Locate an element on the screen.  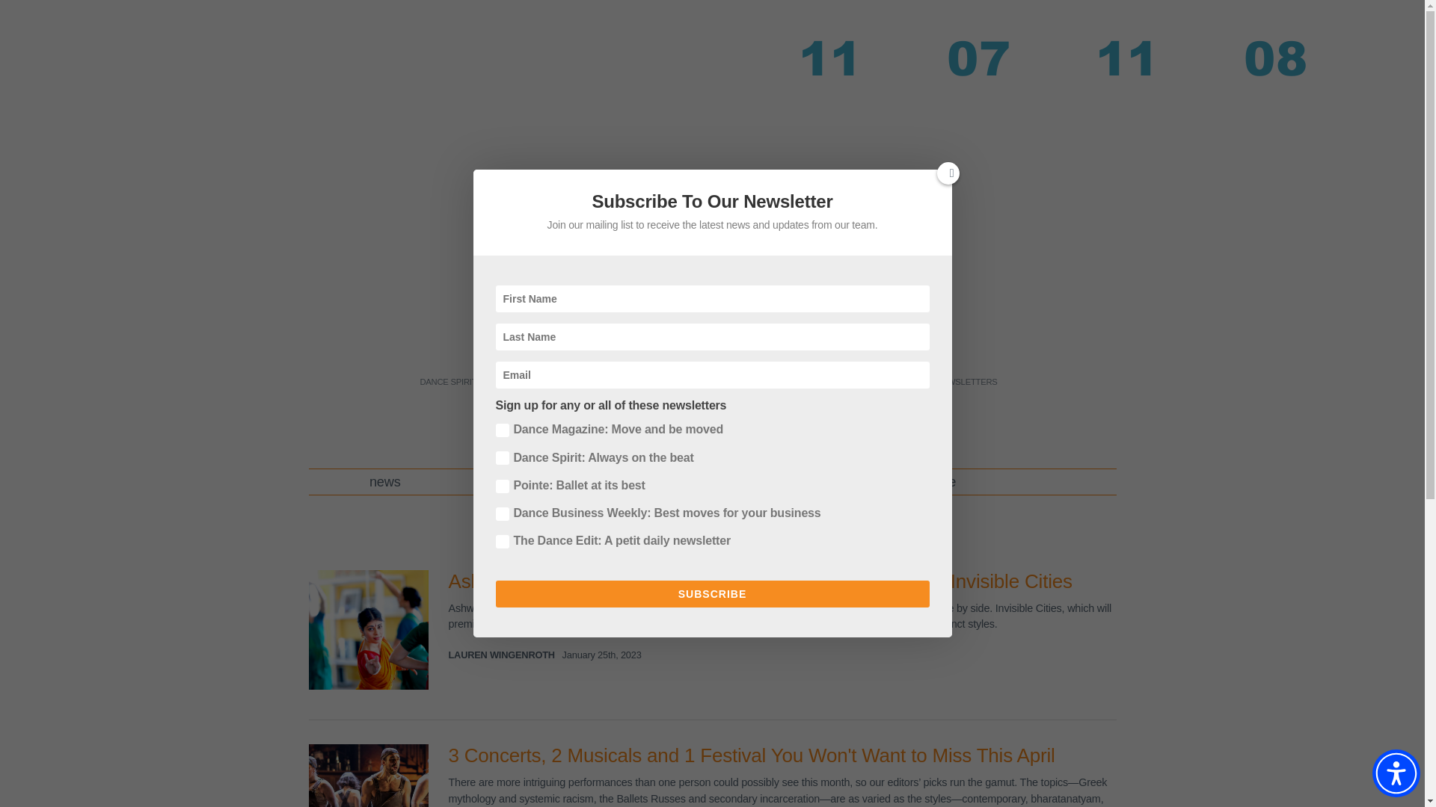
COLLEGE GUIDE is located at coordinates (886, 382).